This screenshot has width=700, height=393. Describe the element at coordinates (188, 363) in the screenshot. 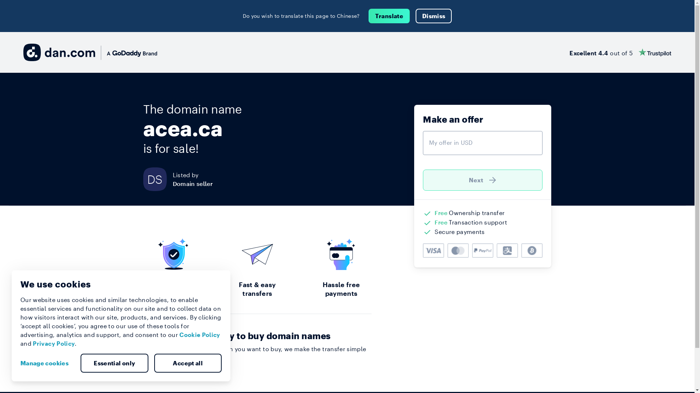

I see `Accept all` at that location.